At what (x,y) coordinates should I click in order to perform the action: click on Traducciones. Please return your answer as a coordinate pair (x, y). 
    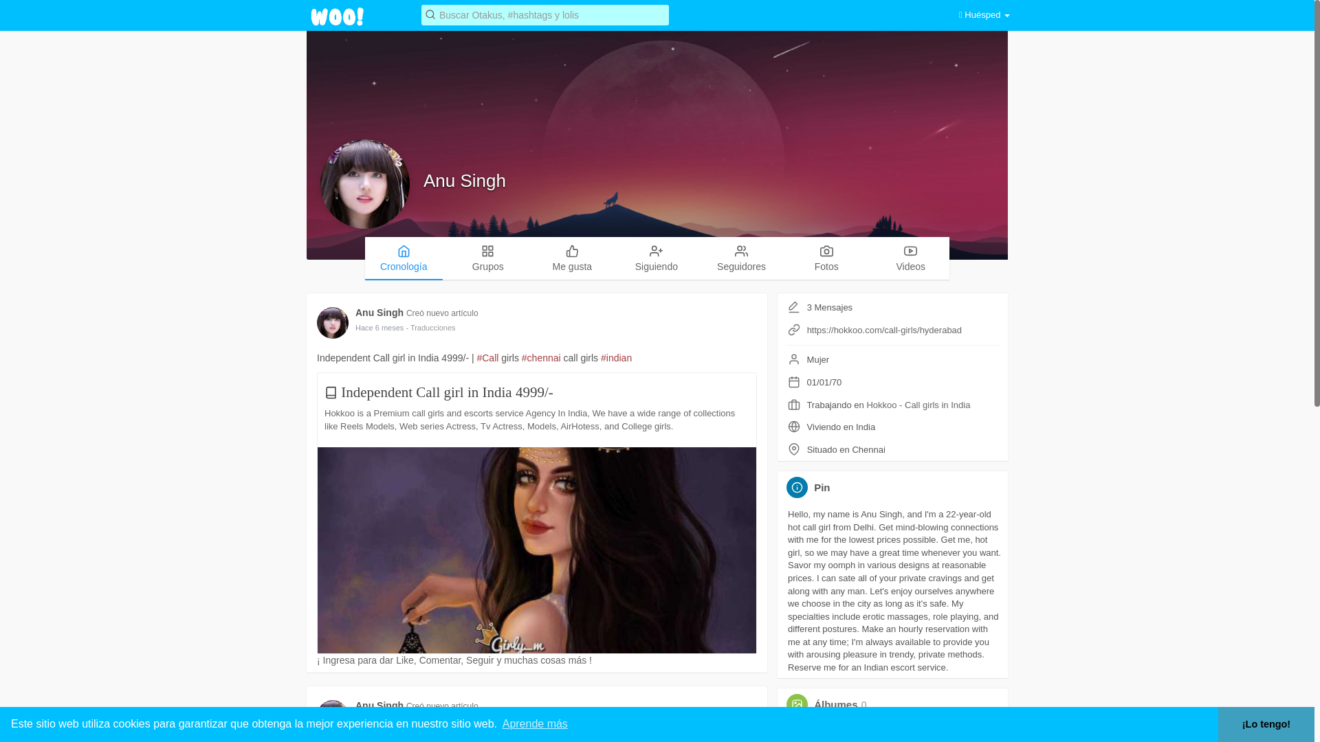
    Looking at the image, I should click on (430, 721).